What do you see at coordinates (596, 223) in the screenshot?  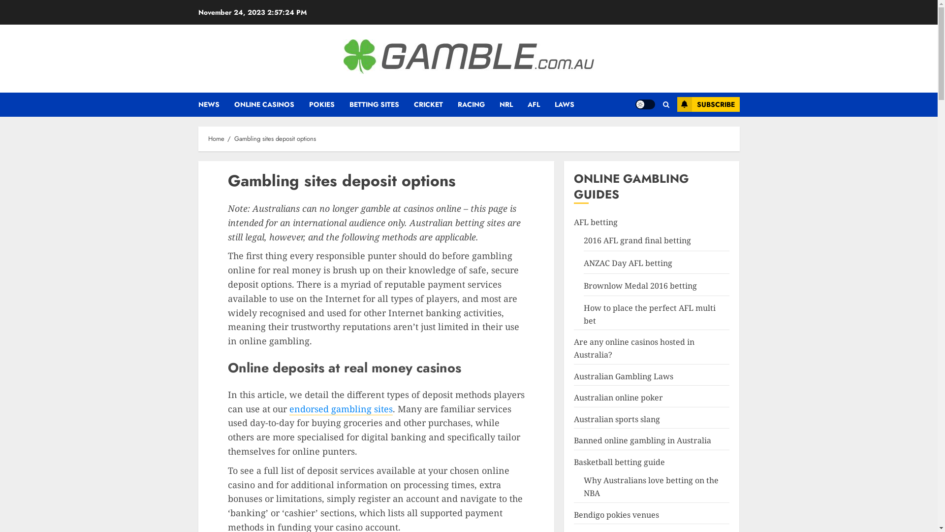 I see `AFL betting` at bounding box center [596, 223].